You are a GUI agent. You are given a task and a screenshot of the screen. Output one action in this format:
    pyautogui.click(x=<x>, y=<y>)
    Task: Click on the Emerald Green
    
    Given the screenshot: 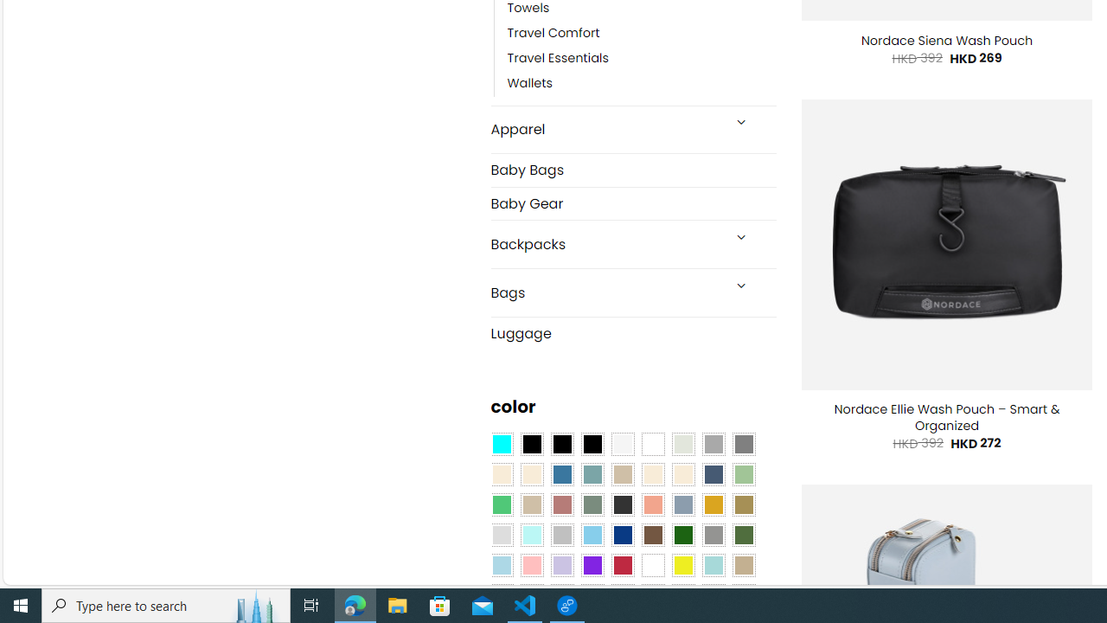 What is the action you would take?
    pyautogui.click(x=502, y=504)
    